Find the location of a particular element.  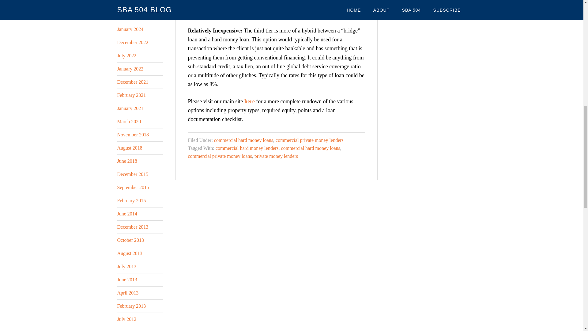

January 2022 is located at coordinates (130, 69).